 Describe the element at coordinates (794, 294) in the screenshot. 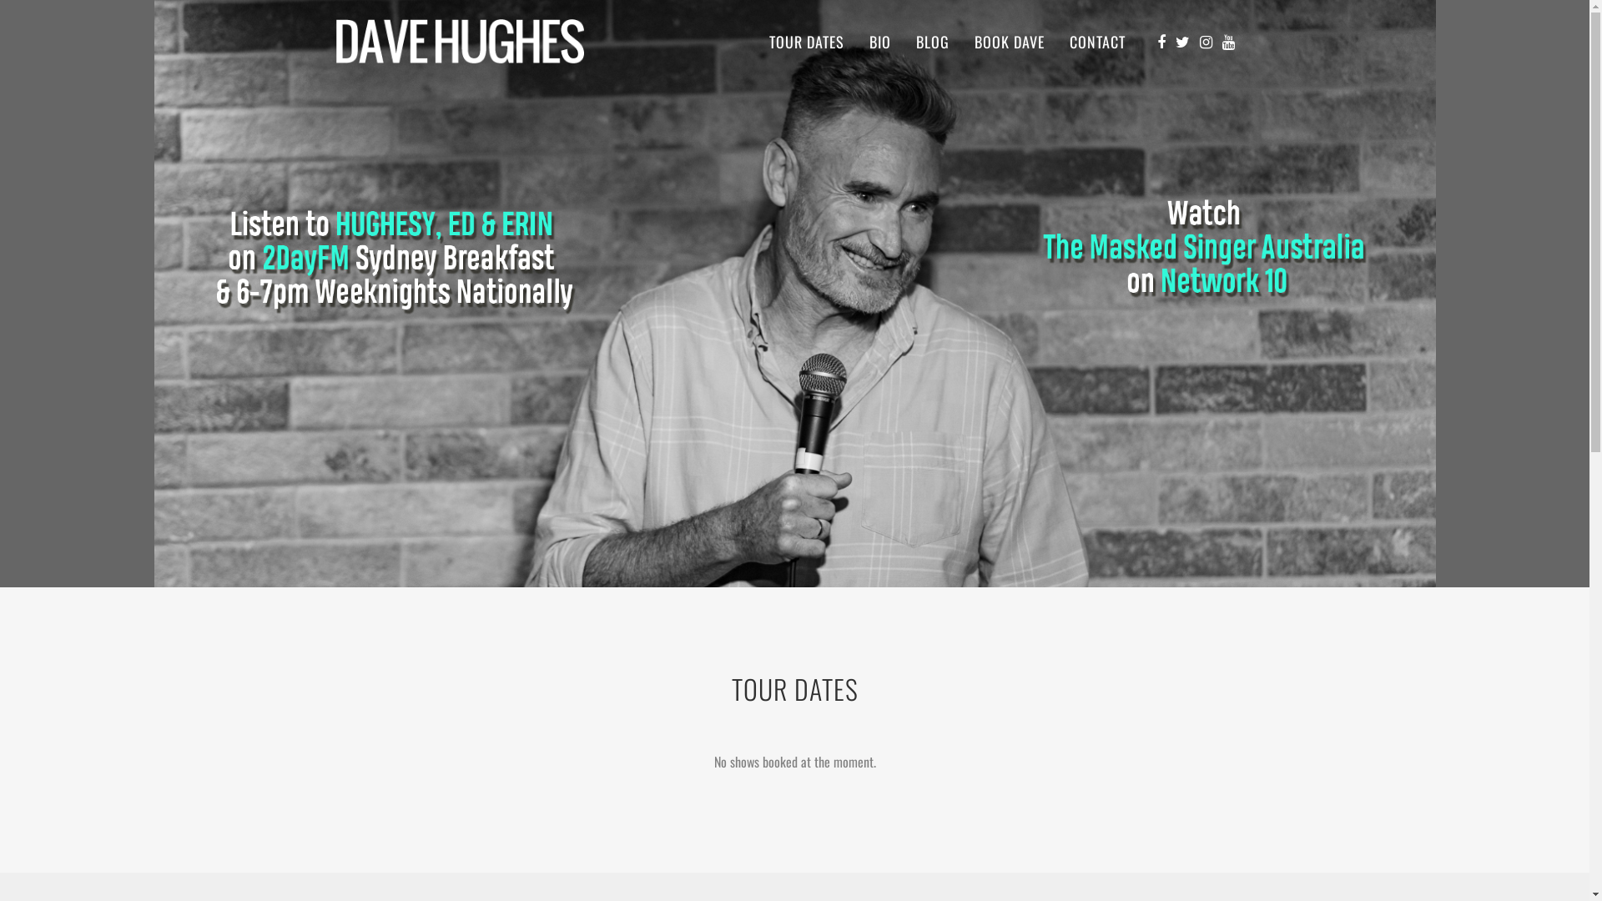

I see `HUGHSY_HOMEPAGE` at that location.